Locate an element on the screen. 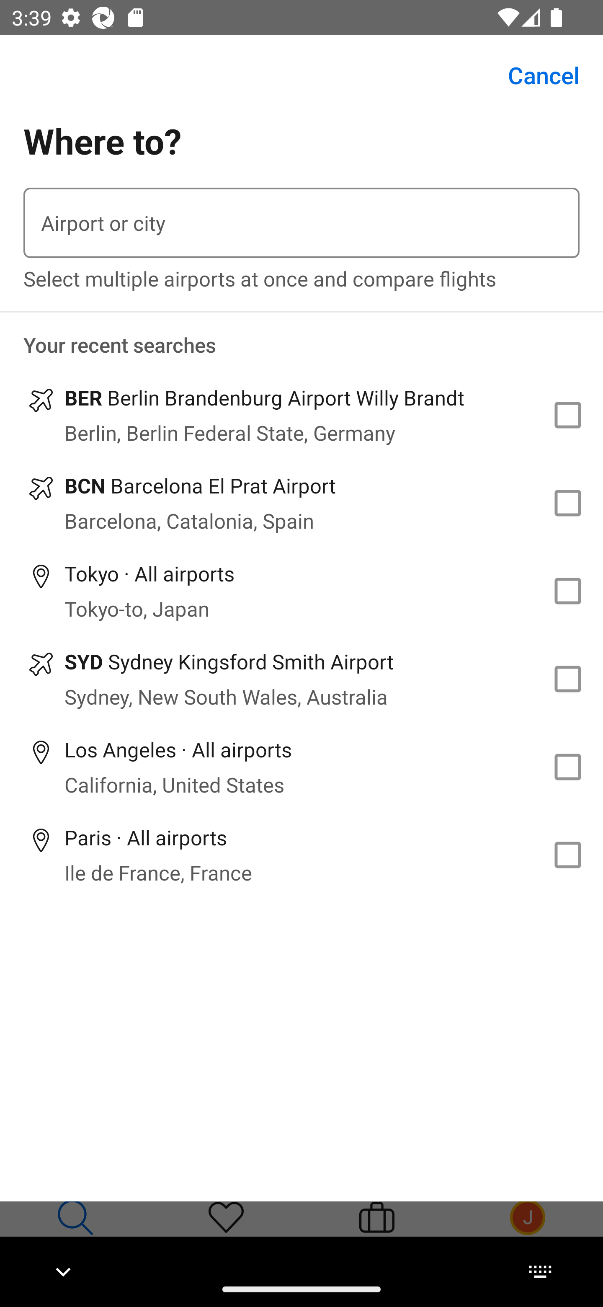  Airport or city is located at coordinates (301, 223).